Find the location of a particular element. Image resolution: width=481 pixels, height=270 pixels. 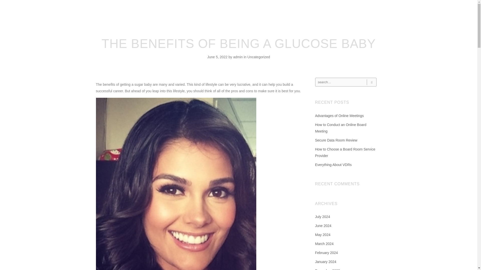

Uncategorized is located at coordinates (259, 57).